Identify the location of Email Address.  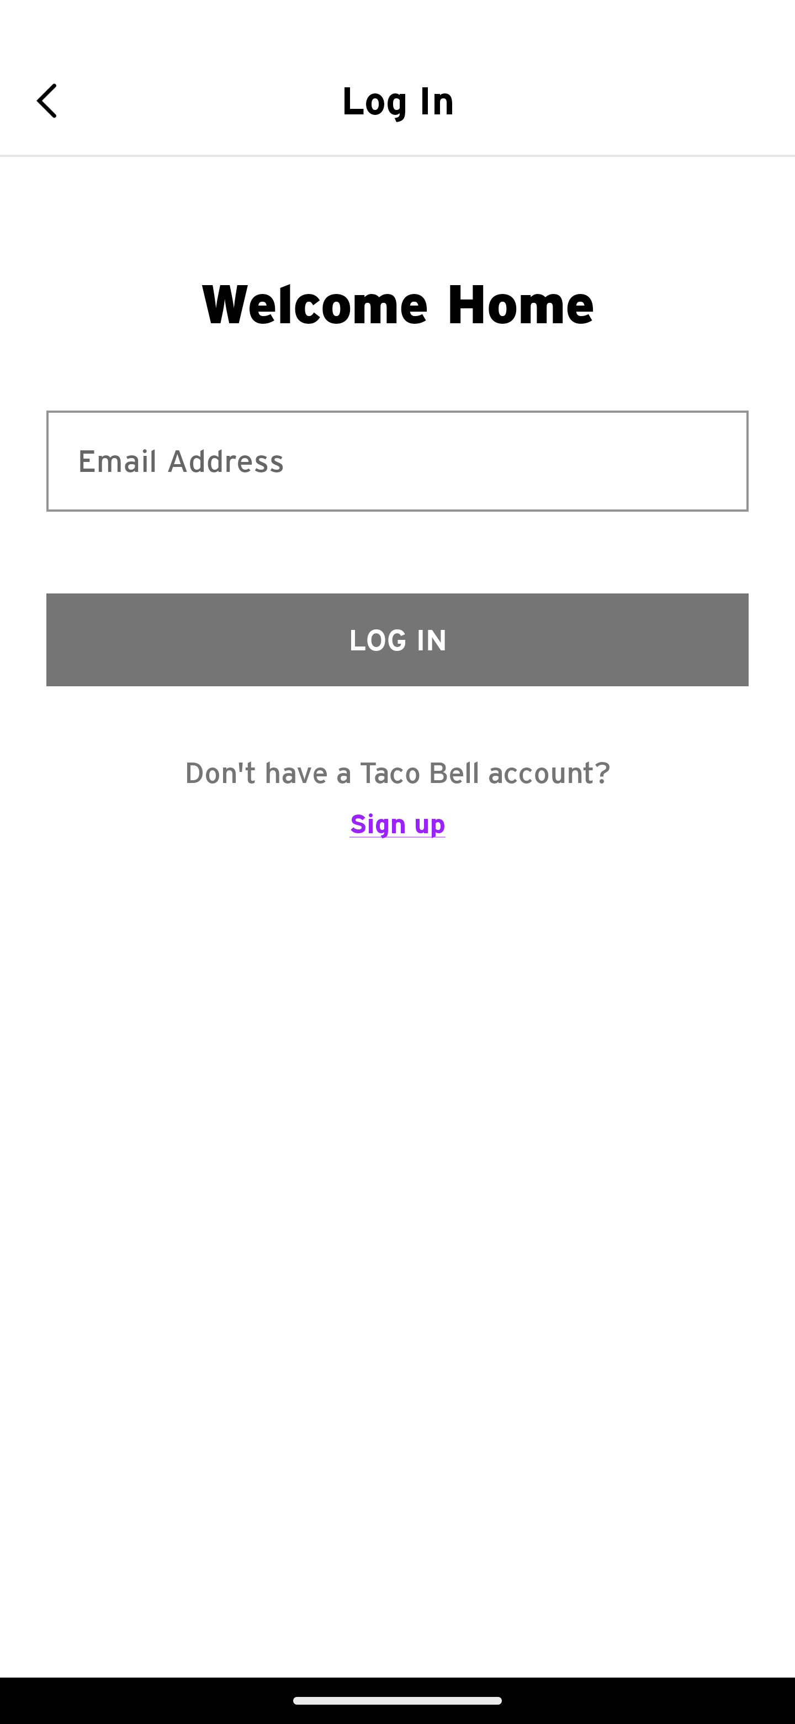
(397, 461).